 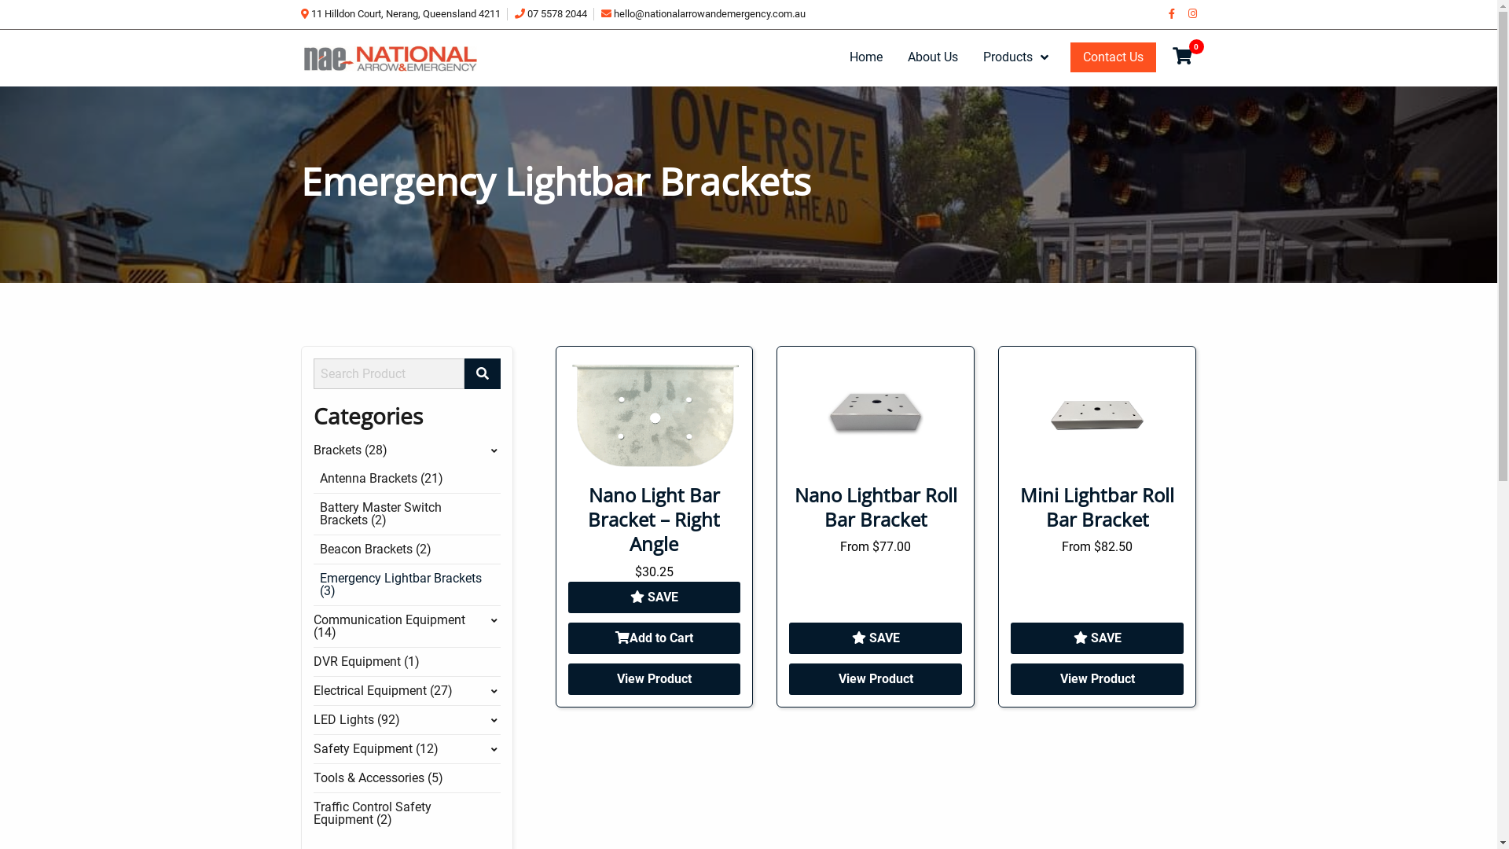 I want to click on SAVE, so click(x=876, y=638).